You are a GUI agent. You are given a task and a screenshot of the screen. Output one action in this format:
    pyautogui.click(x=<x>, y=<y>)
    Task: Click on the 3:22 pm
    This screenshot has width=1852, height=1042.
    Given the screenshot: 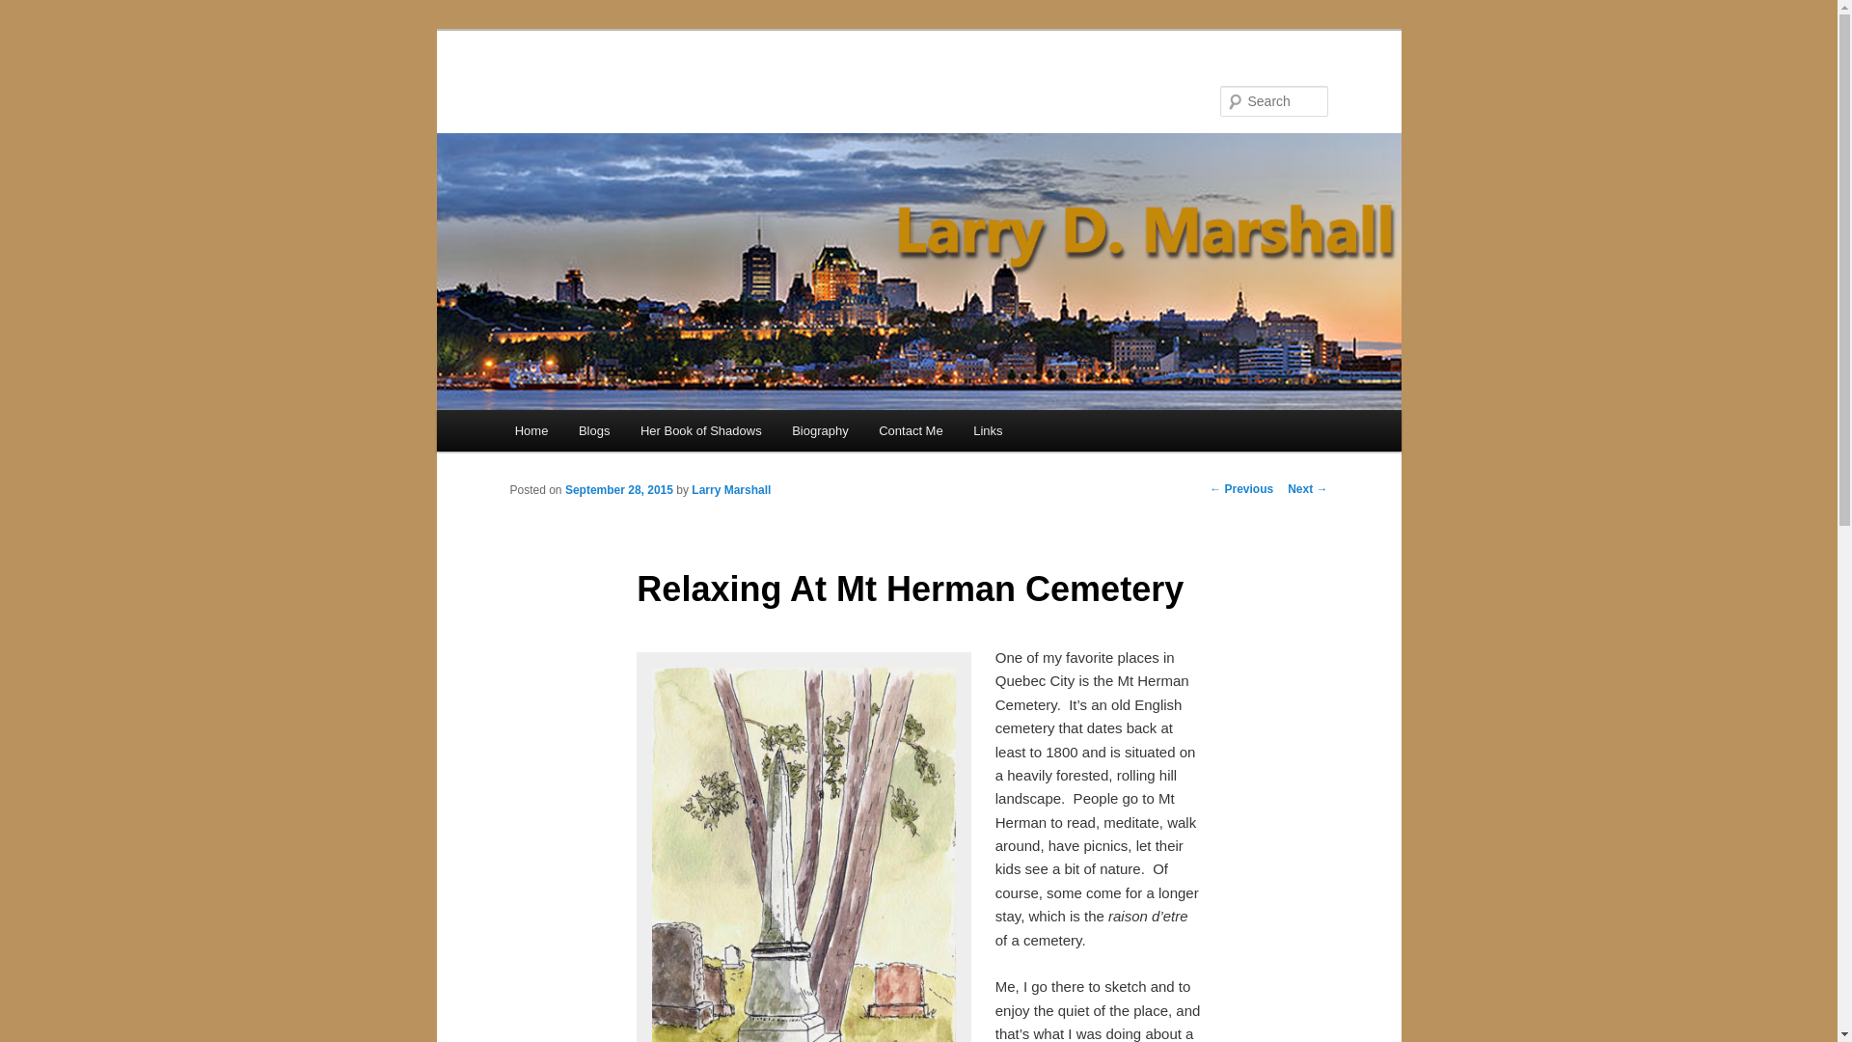 What is the action you would take?
    pyautogui.click(x=619, y=490)
    